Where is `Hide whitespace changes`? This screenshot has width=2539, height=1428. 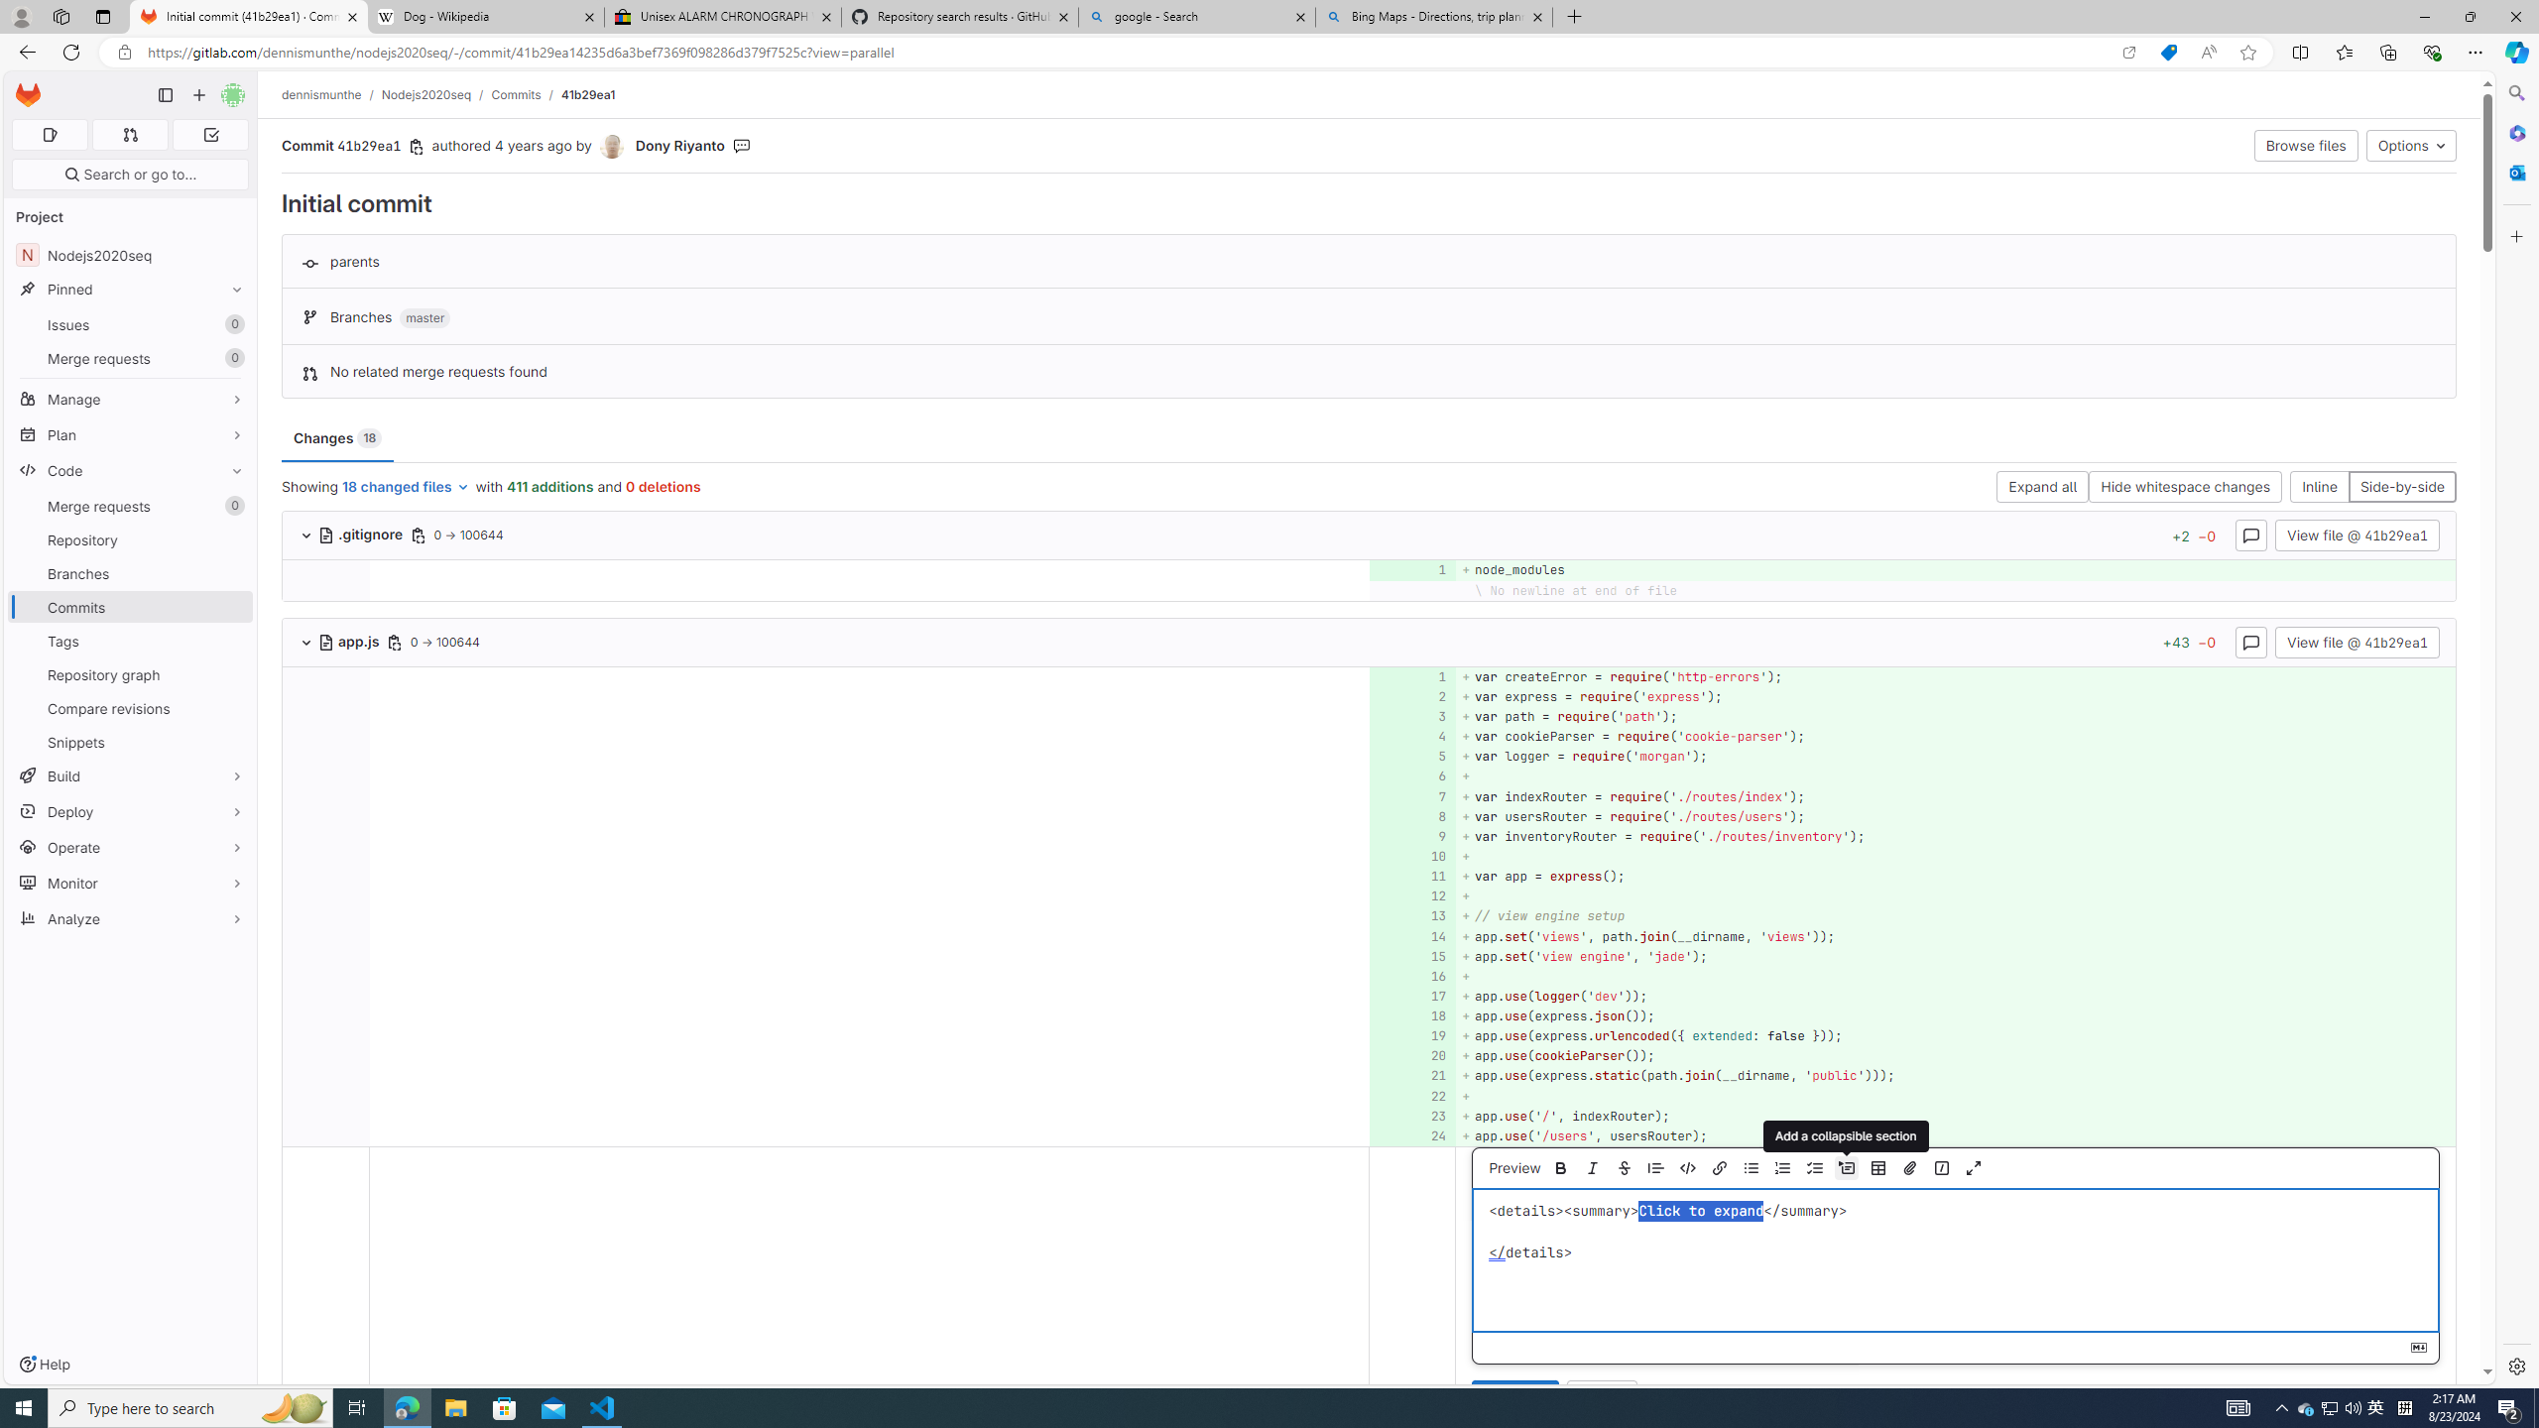
Hide whitespace changes is located at coordinates (2186, 488).